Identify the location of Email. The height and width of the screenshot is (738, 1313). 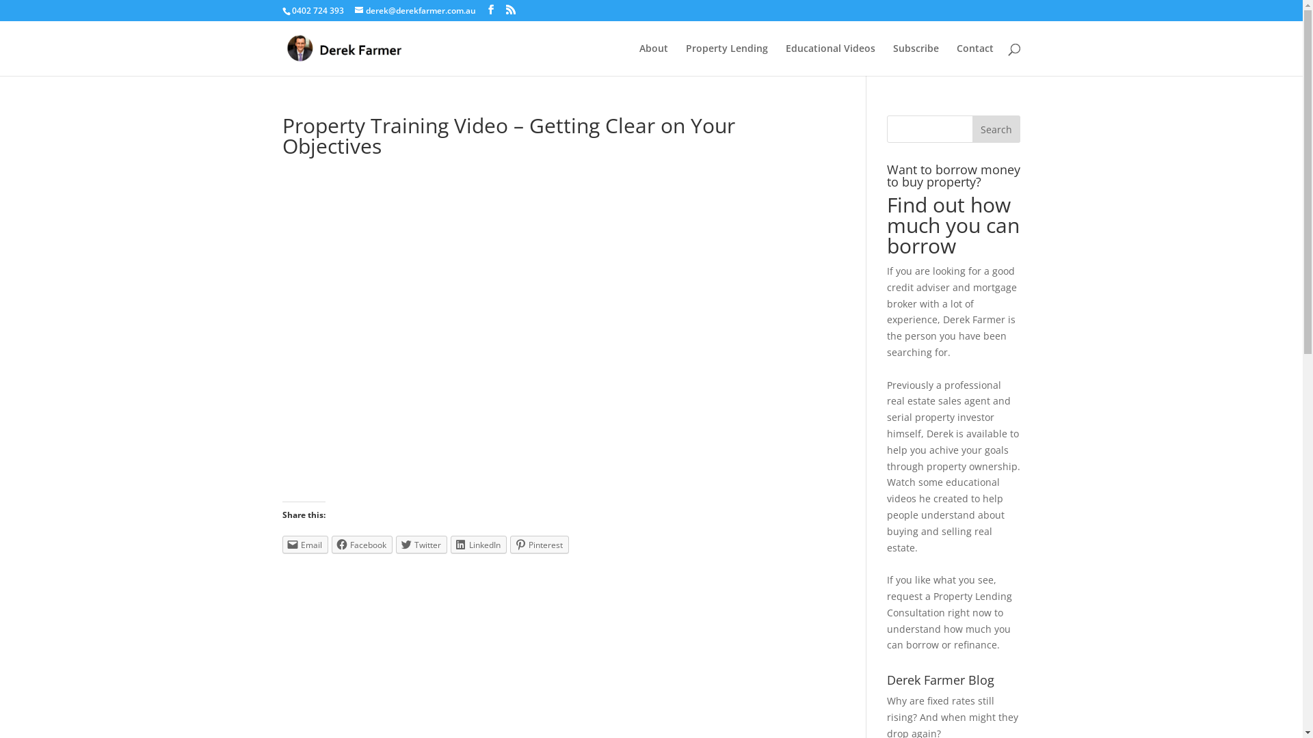
(305, 545).